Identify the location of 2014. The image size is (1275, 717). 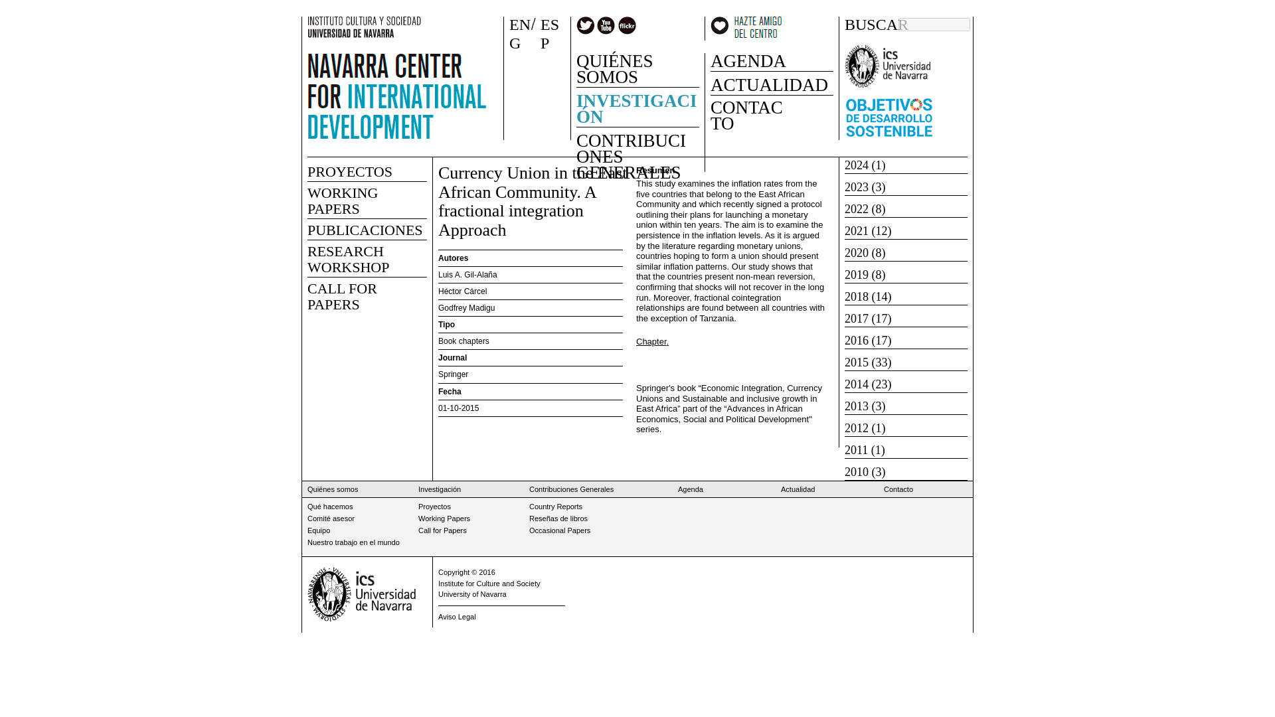
(856, 384).